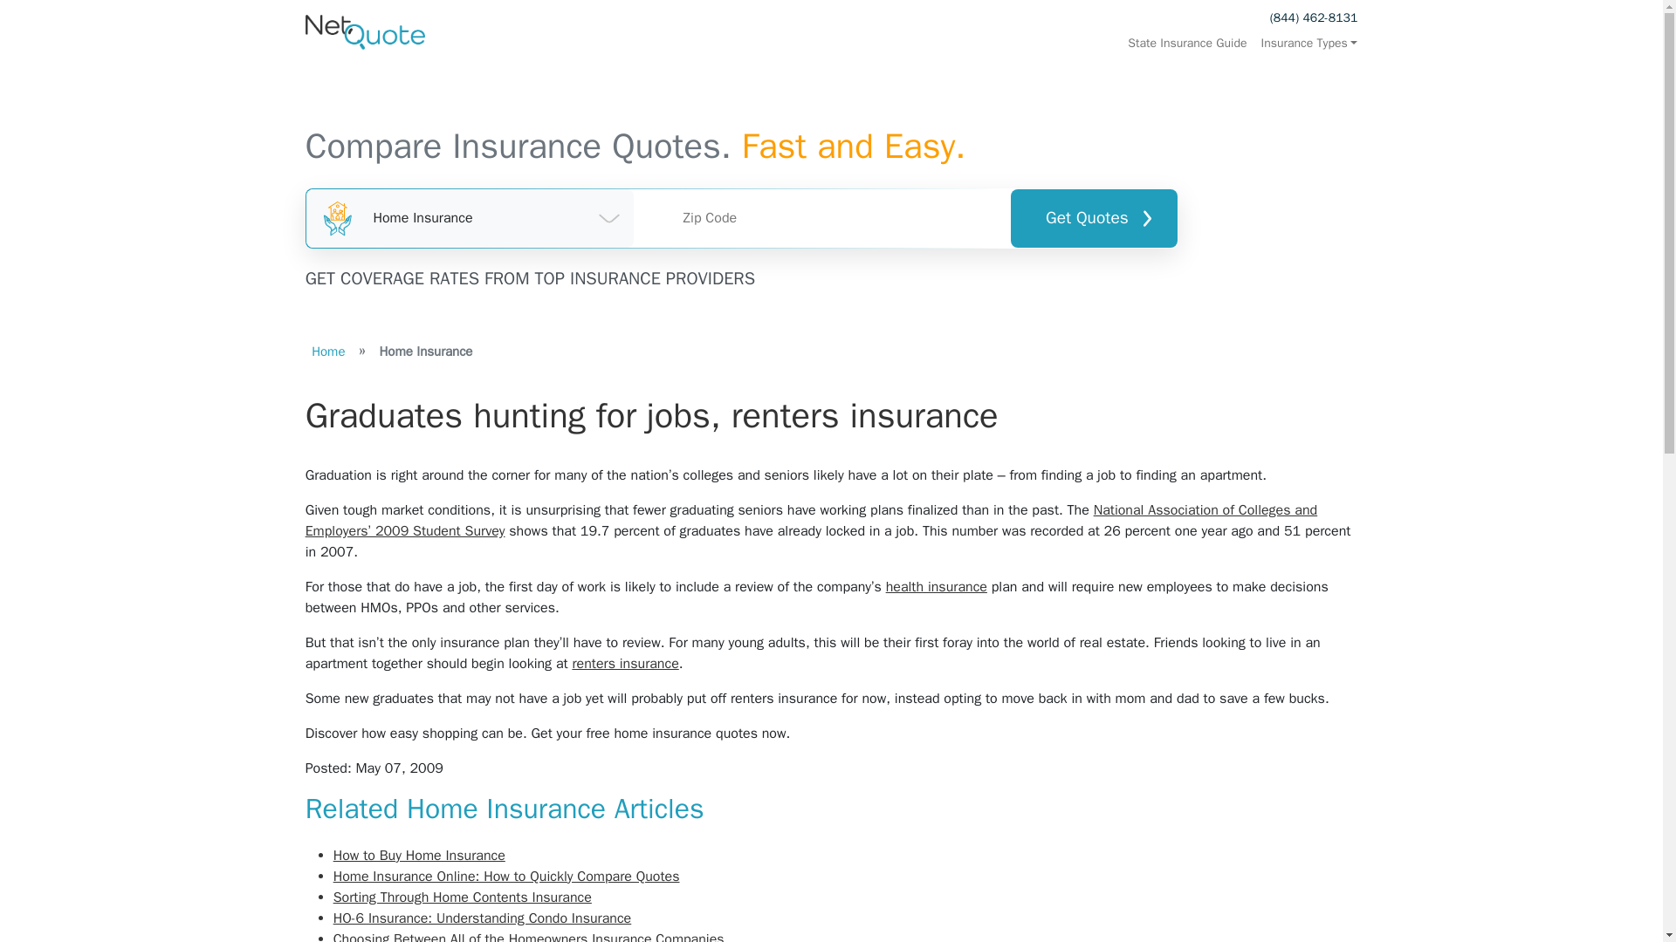 This screenshot has height=942, width=1676. Describe the element at coordinates (1306, 44) in the screenshot. I see `Insurance Types` at that location.